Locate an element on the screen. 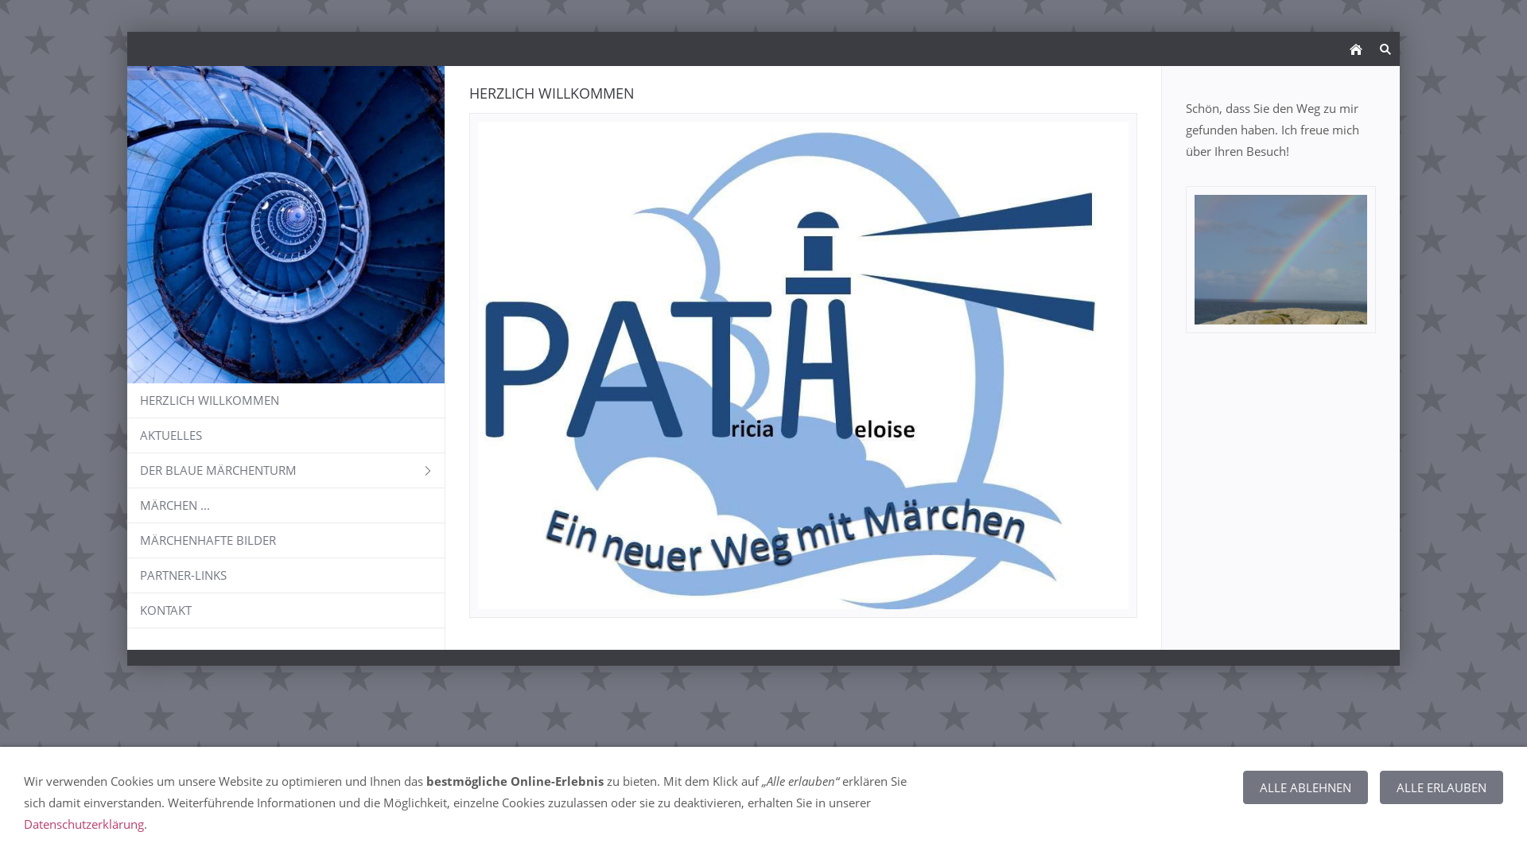 The width and height of the screenshot is (1527, 859). KONTAKT is located at coordinates (286, 611).